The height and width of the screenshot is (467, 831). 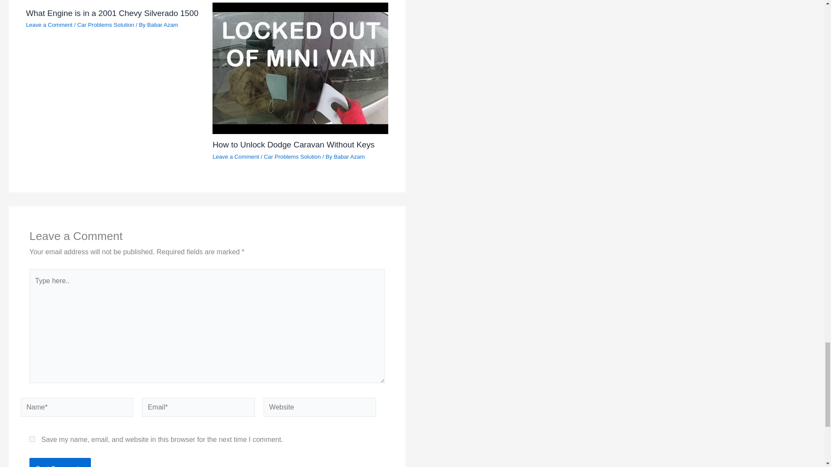 I want to click on What Engine is in a 2001 Chevy Silverado 1500, so click(x=112, y=13).